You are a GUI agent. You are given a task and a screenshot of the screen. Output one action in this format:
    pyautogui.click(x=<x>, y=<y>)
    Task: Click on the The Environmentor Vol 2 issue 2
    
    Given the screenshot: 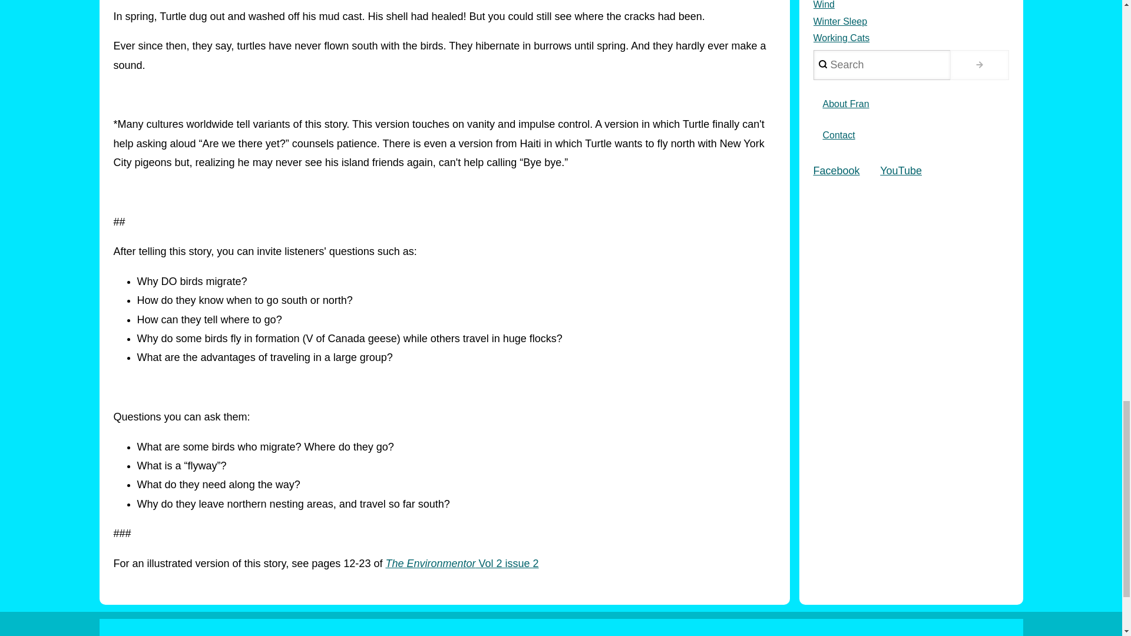 What is the action you would take?
    pyautogui.click(x=462, y=563)
    